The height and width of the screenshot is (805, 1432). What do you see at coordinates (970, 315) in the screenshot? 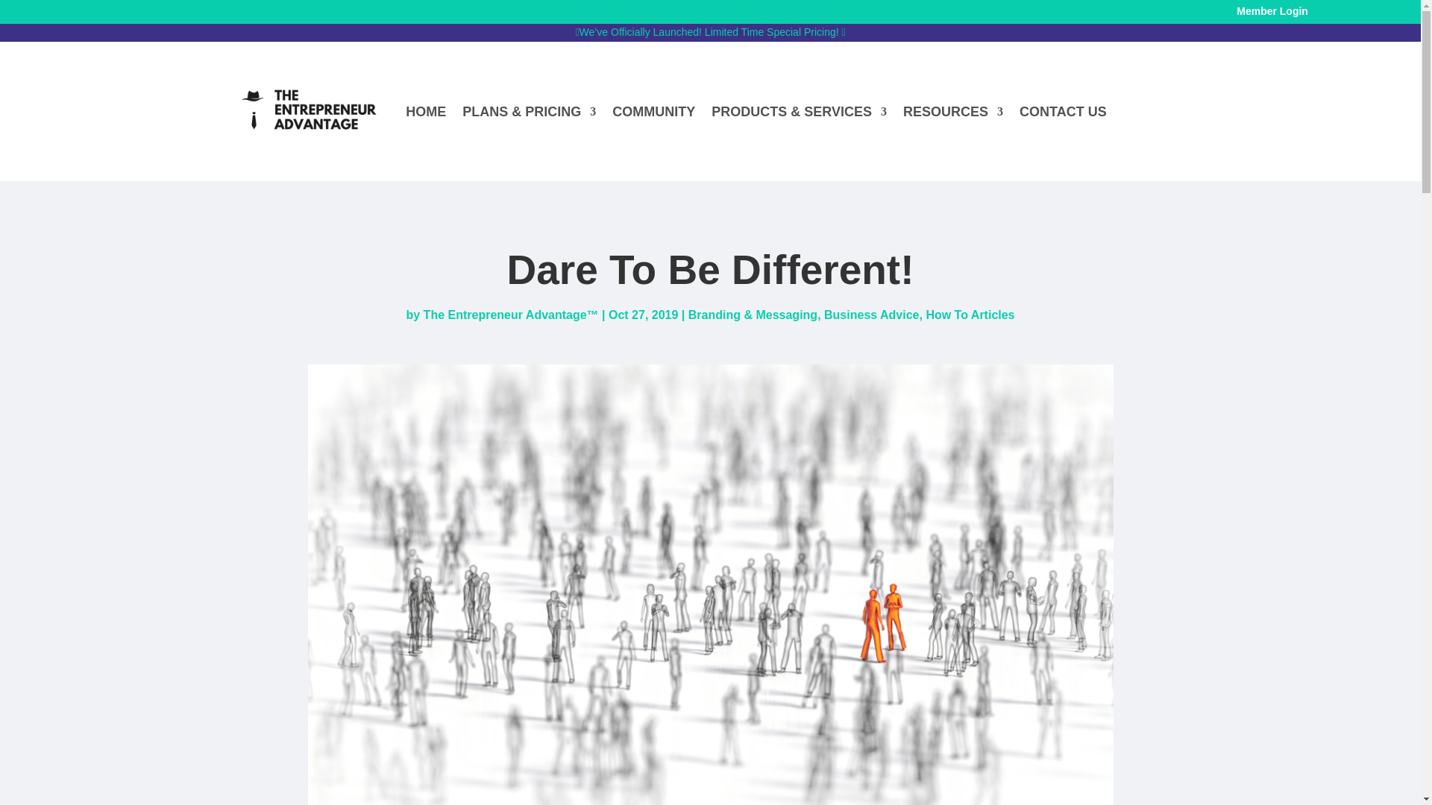
I see `How To Articles` at bounding box center [970, 315].